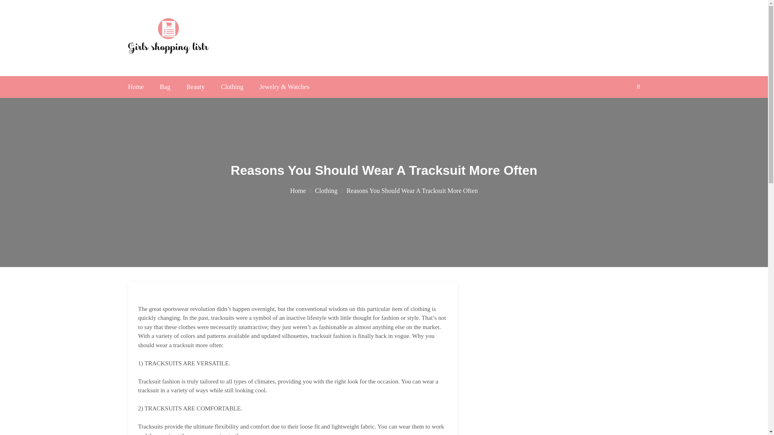  What do you see at coordinates (165, 87) in the screenshot?
I see `Bag` at bounding box center [165, 87].